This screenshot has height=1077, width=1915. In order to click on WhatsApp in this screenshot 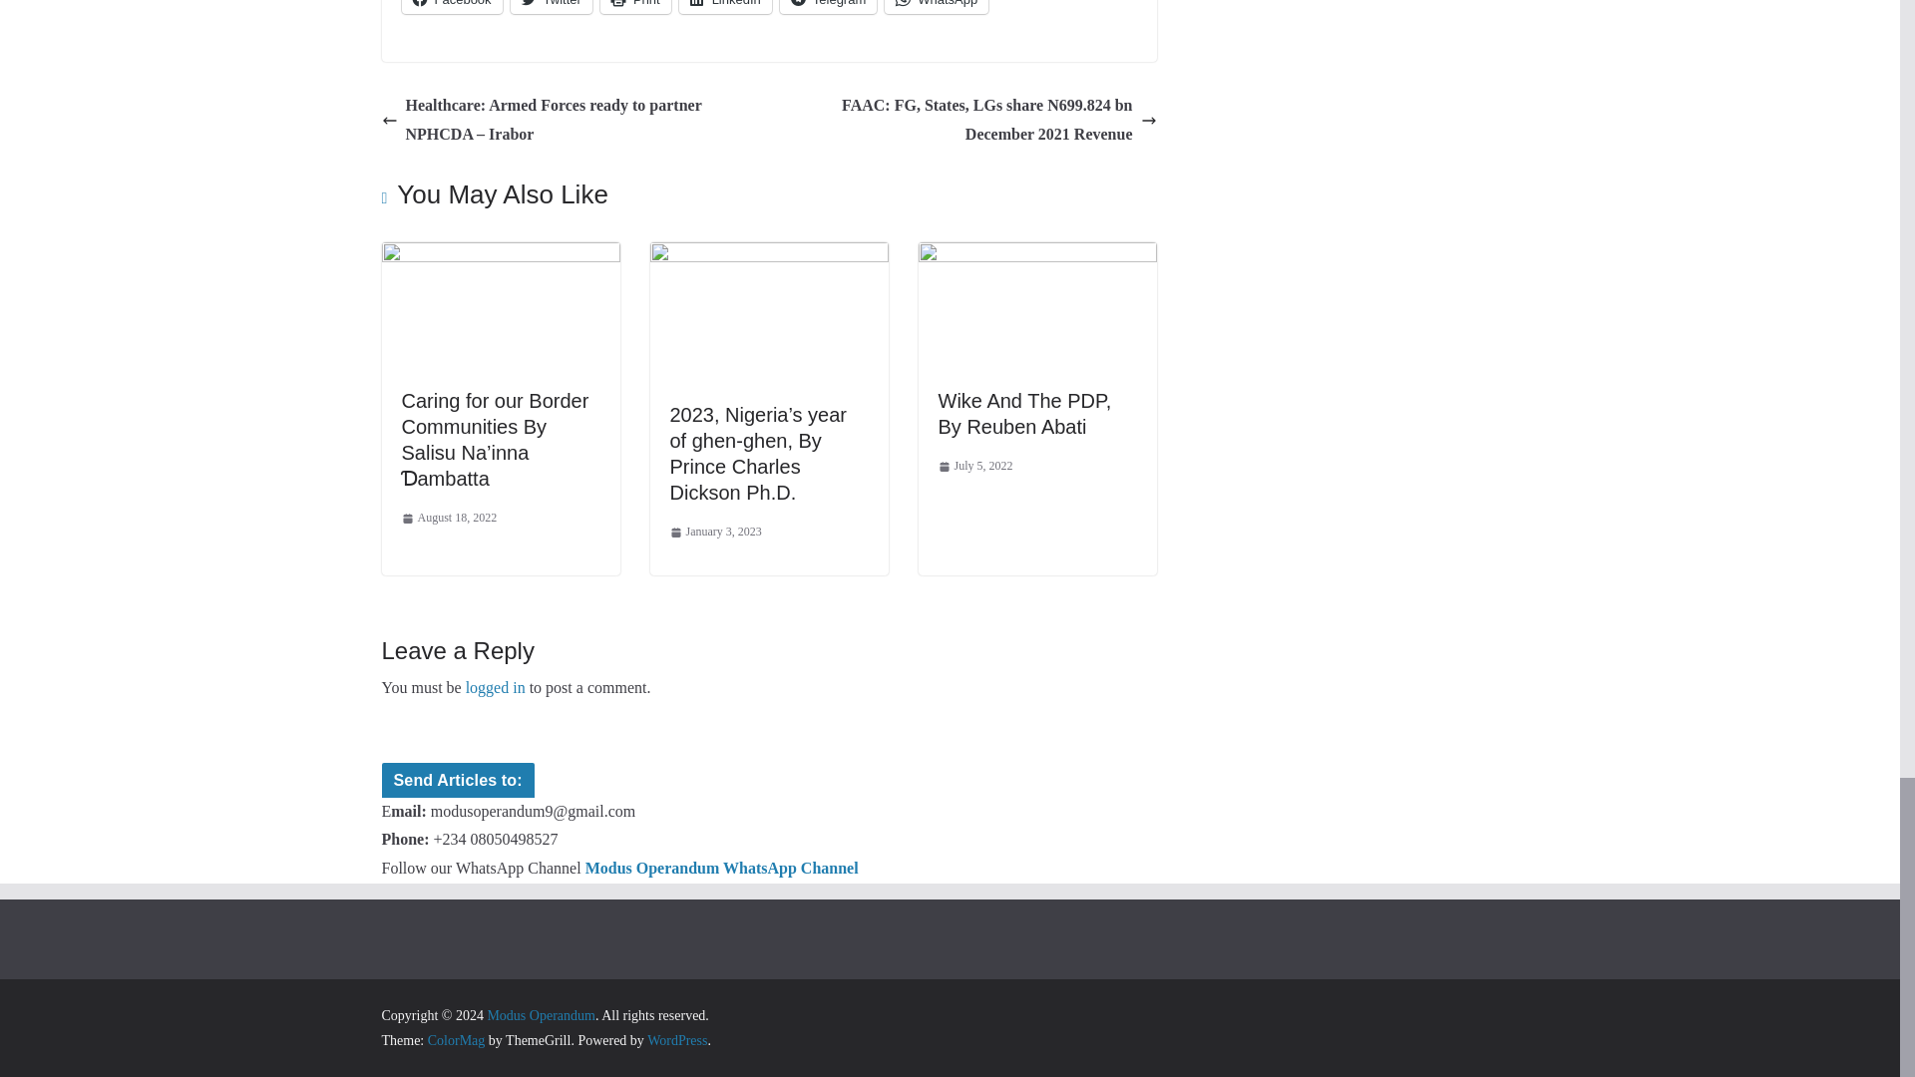, I will do `click(936, 7)`.